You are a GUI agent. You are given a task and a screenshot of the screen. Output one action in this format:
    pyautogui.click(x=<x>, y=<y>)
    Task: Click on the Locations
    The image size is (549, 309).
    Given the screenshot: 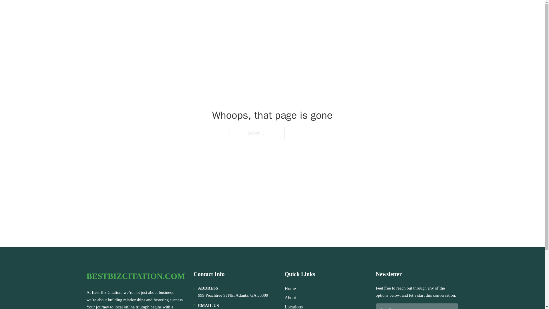 What is the action you would take?
    pyautogui.click(x=294, y=306)
    